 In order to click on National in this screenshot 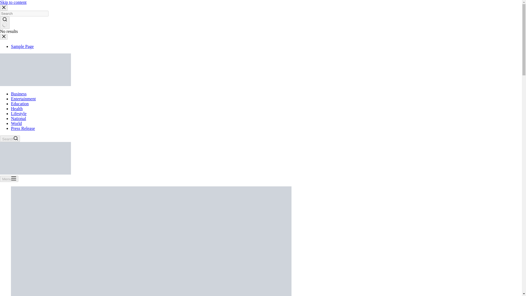, I will do `click(18, 118)`.